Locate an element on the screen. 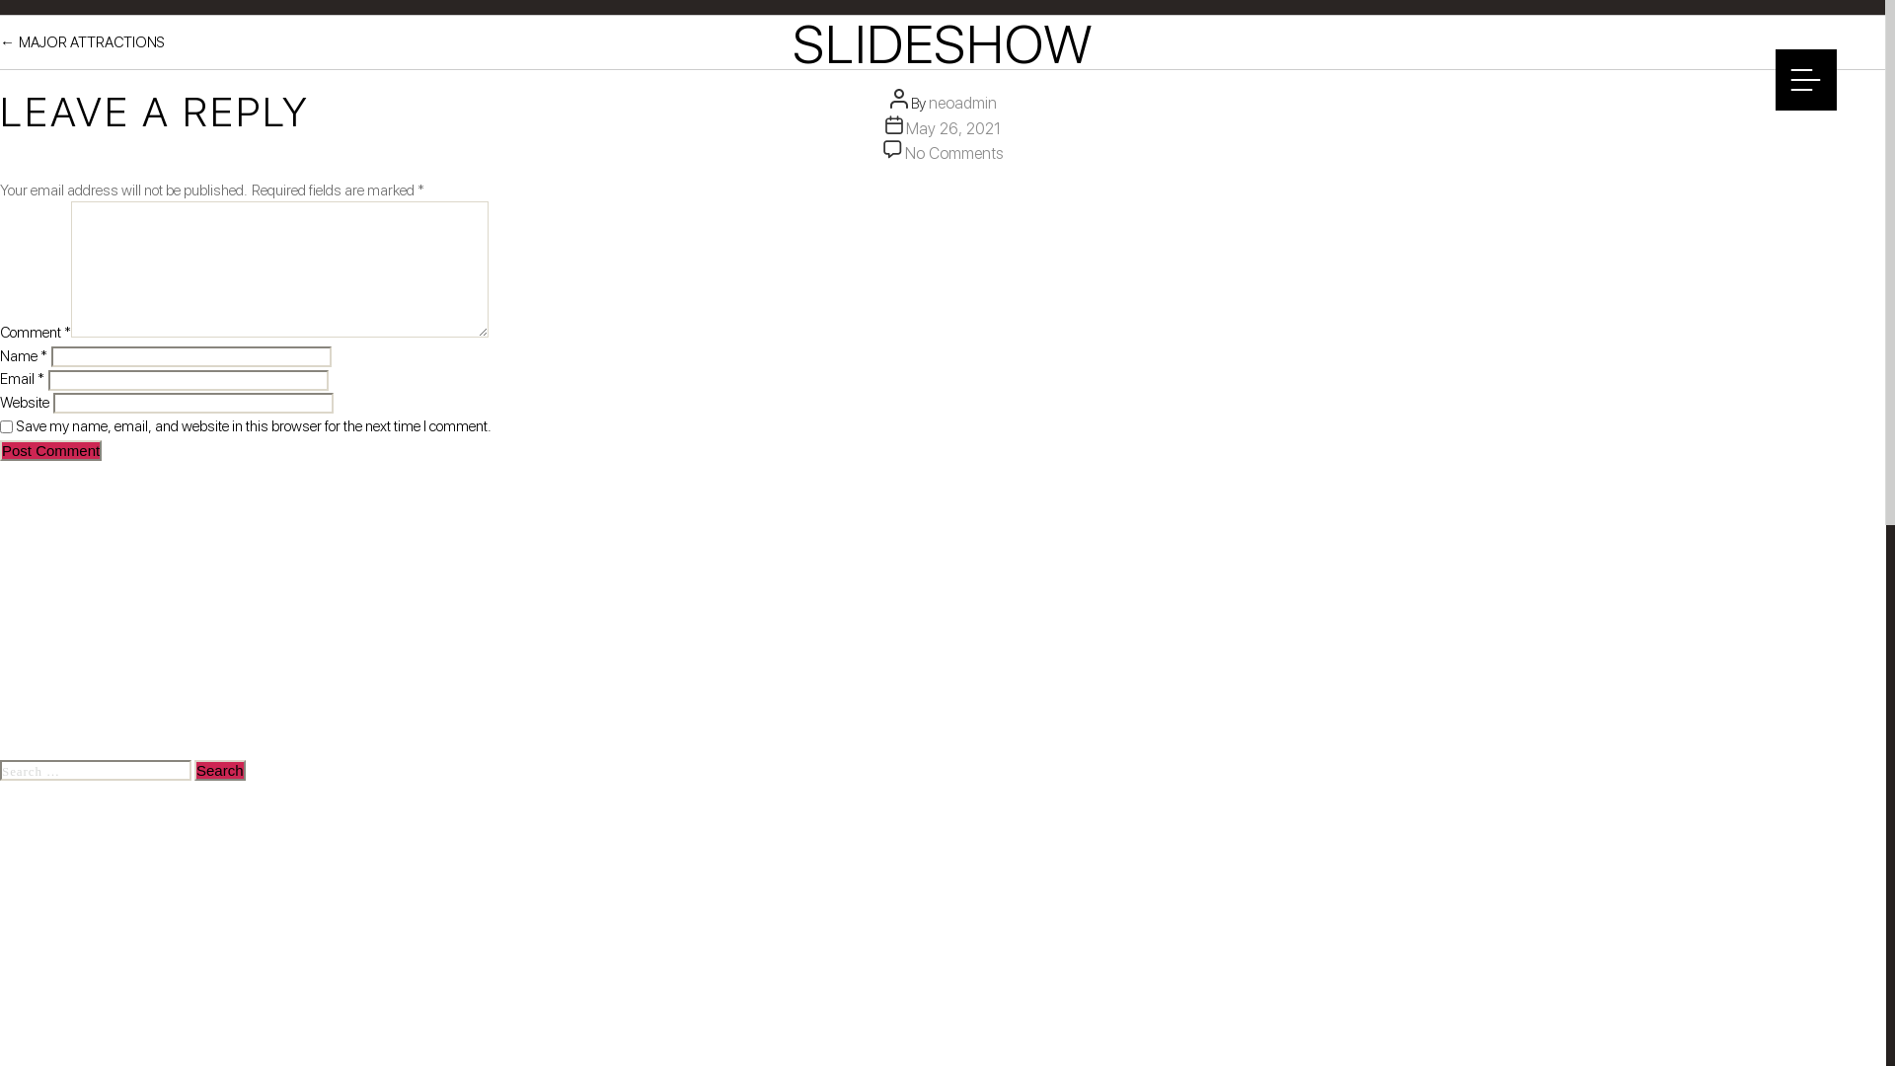 The width and height of the screenshot is (1895, 1066). Post Comment is located at coordinates (51, 450).